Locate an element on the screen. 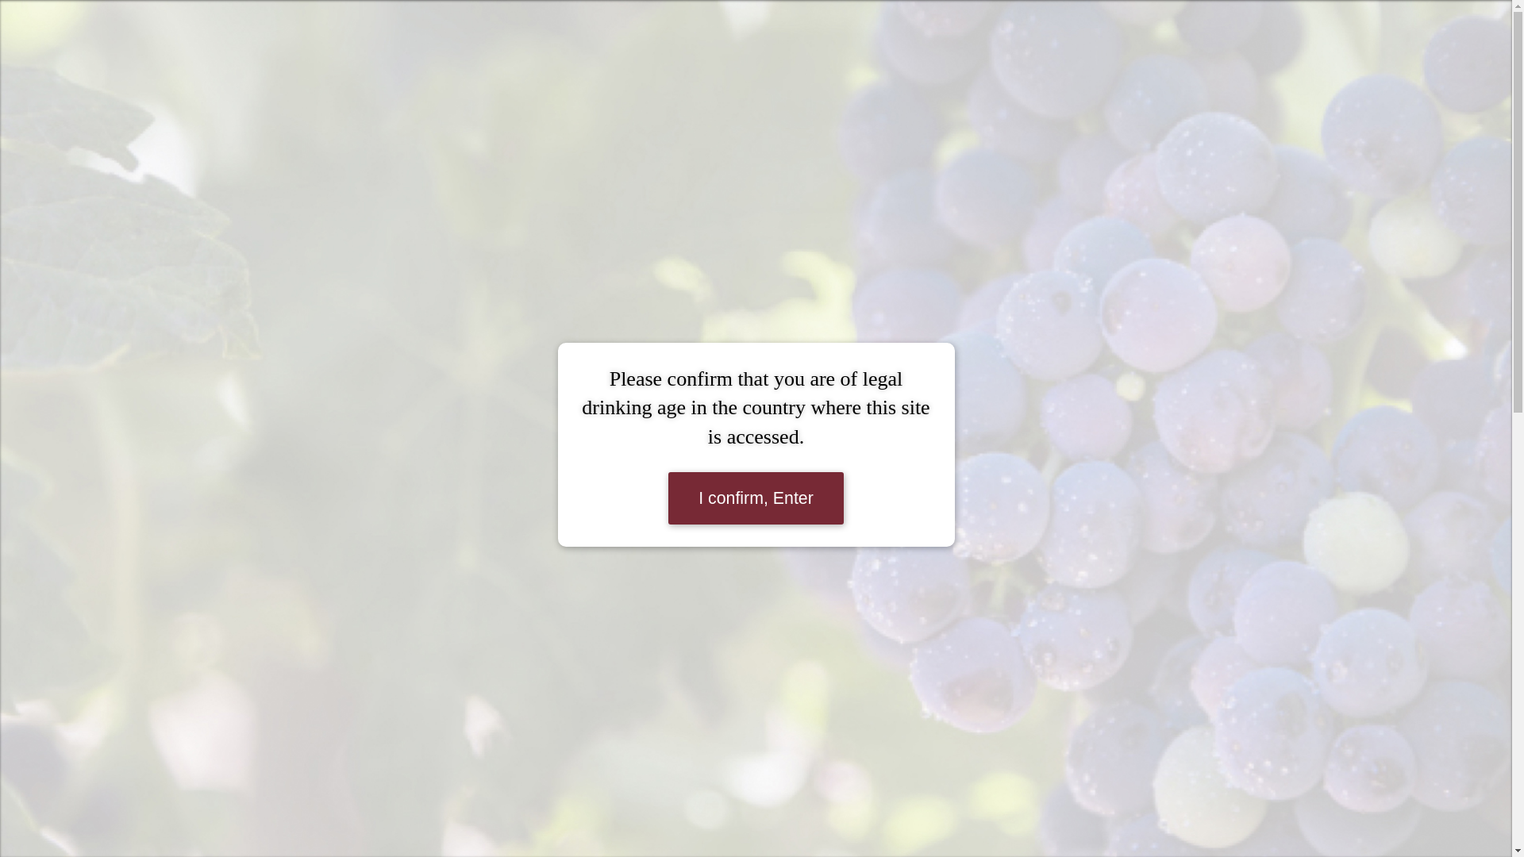 The height and width of the screenshot is (857, 1524). Back is located at coordinates (337, 156).